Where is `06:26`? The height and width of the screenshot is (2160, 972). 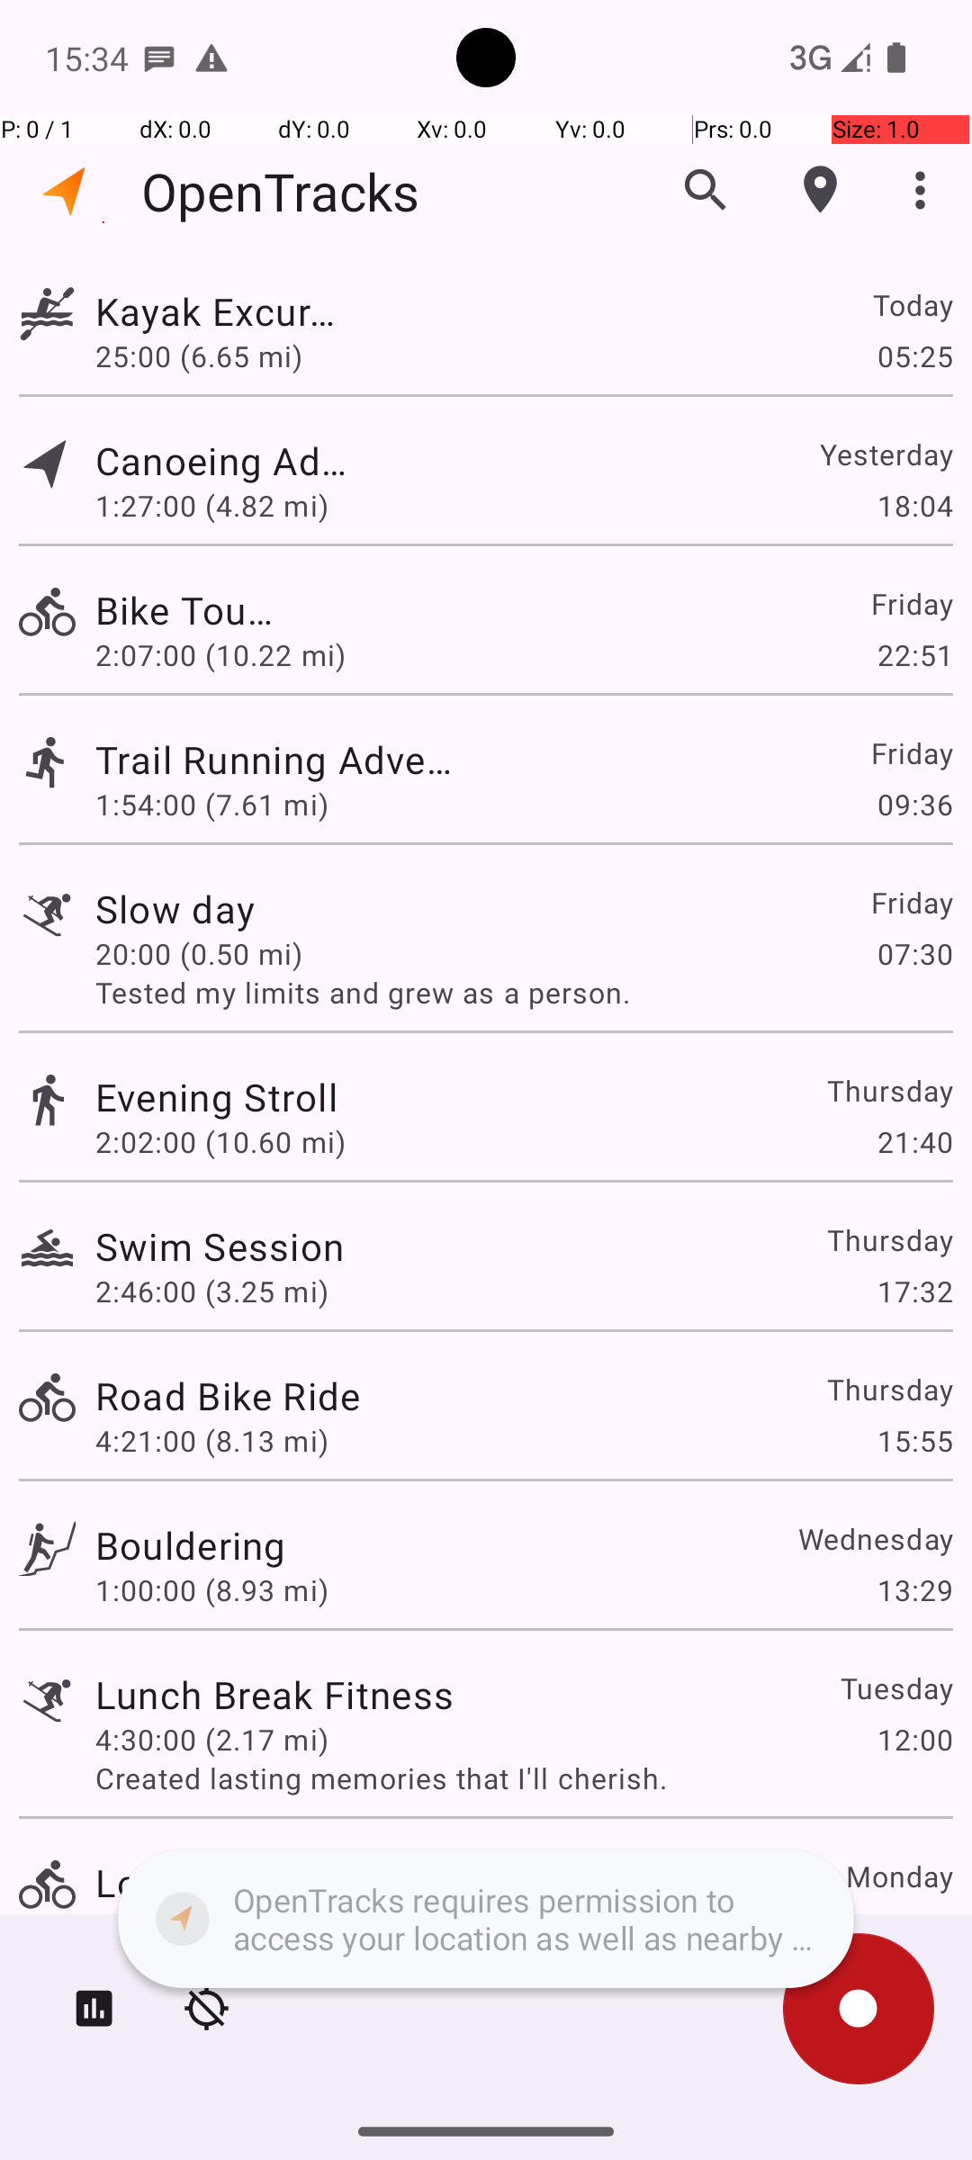
06:26 is located at coordinates (914, 1928).